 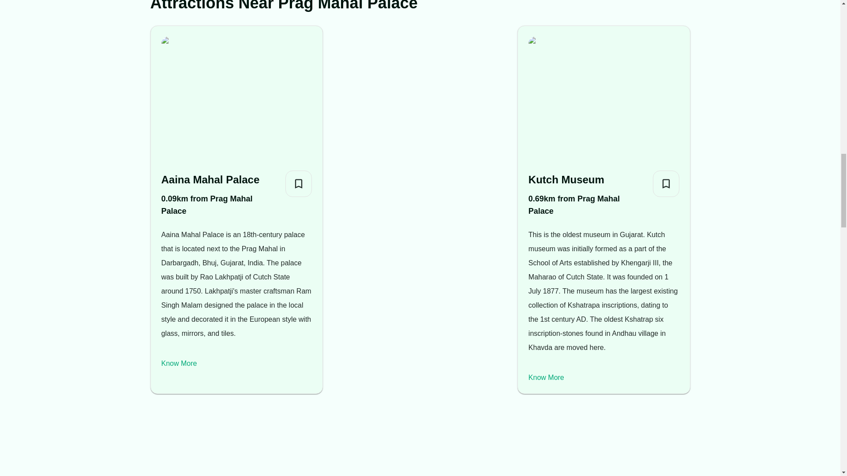 I want to click on Know More, so click(x=179, y=363).